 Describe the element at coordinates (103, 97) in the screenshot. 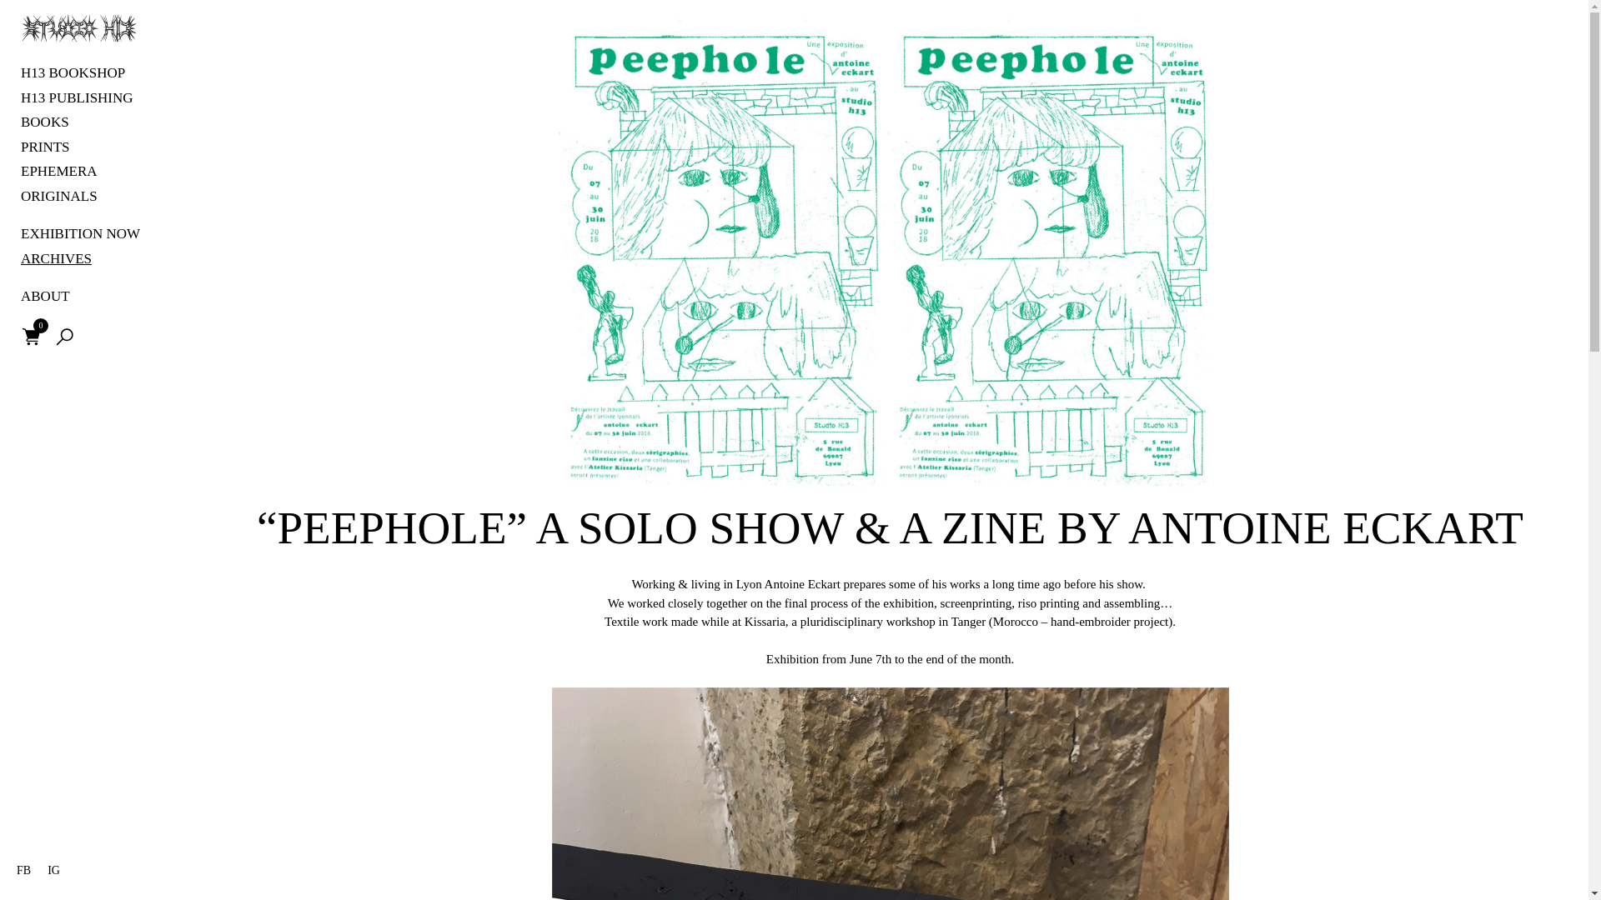

I see `H13 PUBLISHING` at that location.